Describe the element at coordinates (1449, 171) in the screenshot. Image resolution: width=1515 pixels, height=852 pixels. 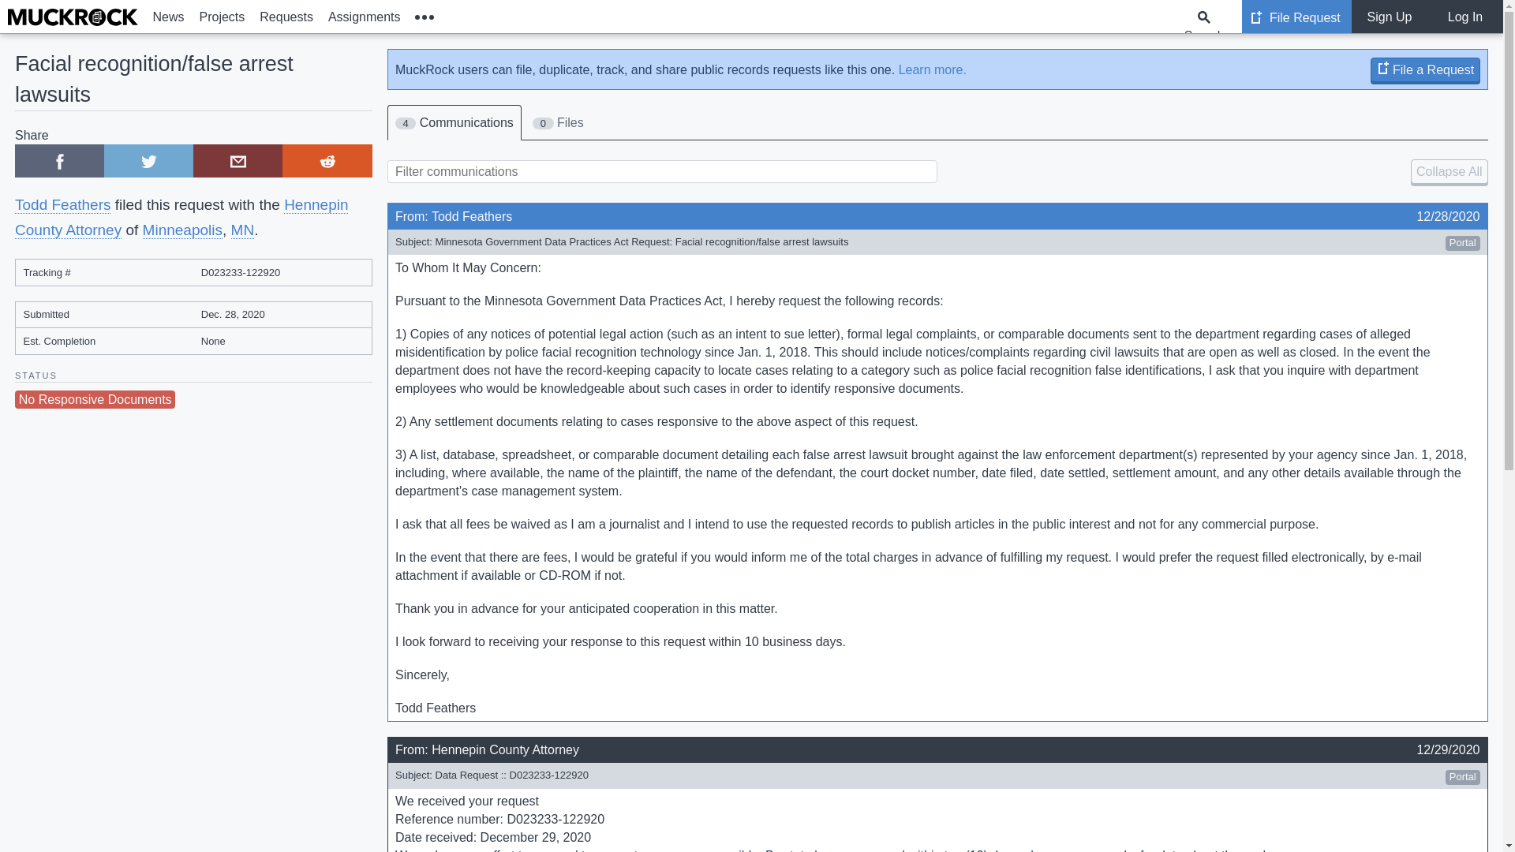
I see `Collapse All` at that location.